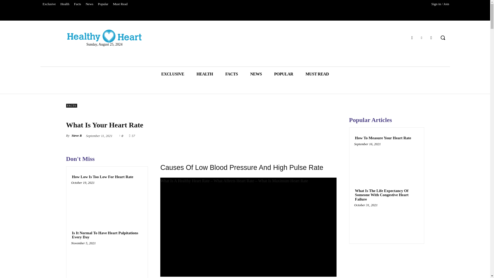 The width and height of the screenshot is (494, 278). I want to click on Facts, so click(77, 4).